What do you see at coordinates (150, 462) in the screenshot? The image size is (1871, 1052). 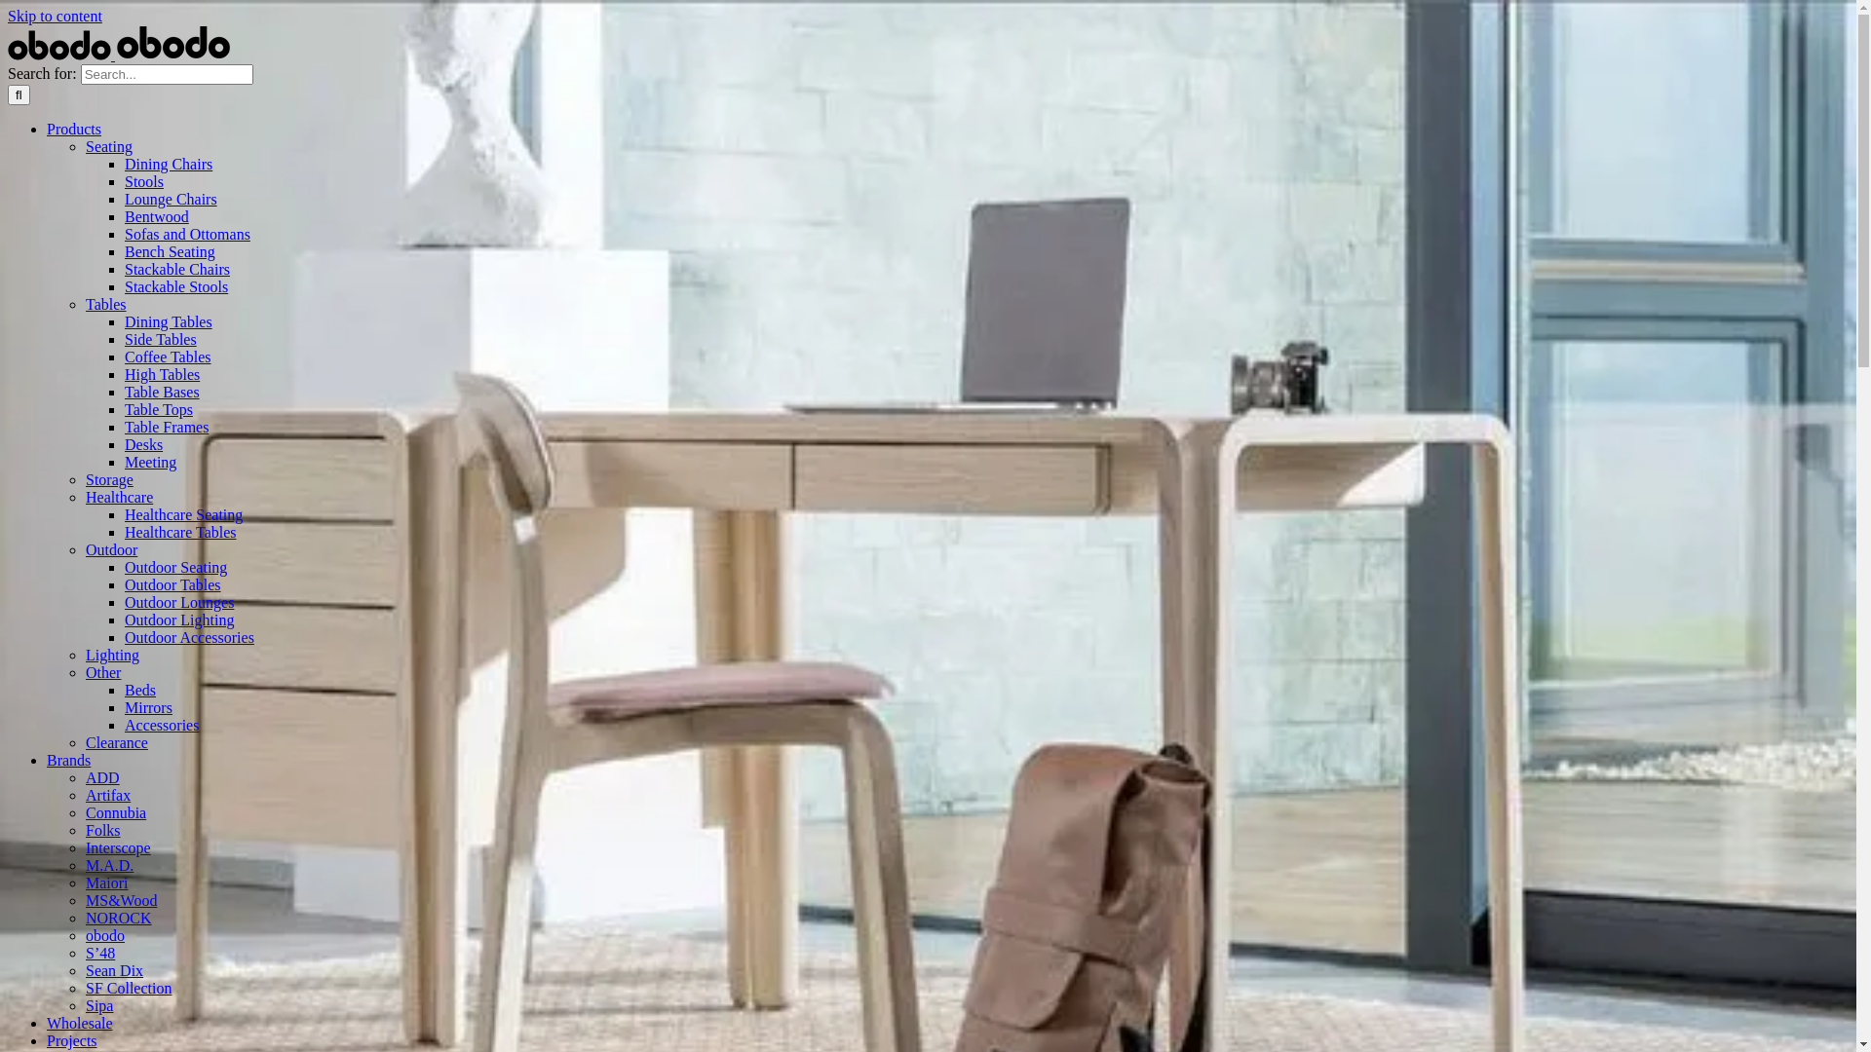 I see `Meeting` at bounding box center [150, 462].